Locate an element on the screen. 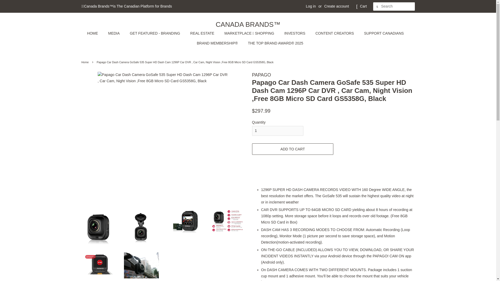 The image size is (500, 281). REAL ESTATE is located at coordinates (203, 33).